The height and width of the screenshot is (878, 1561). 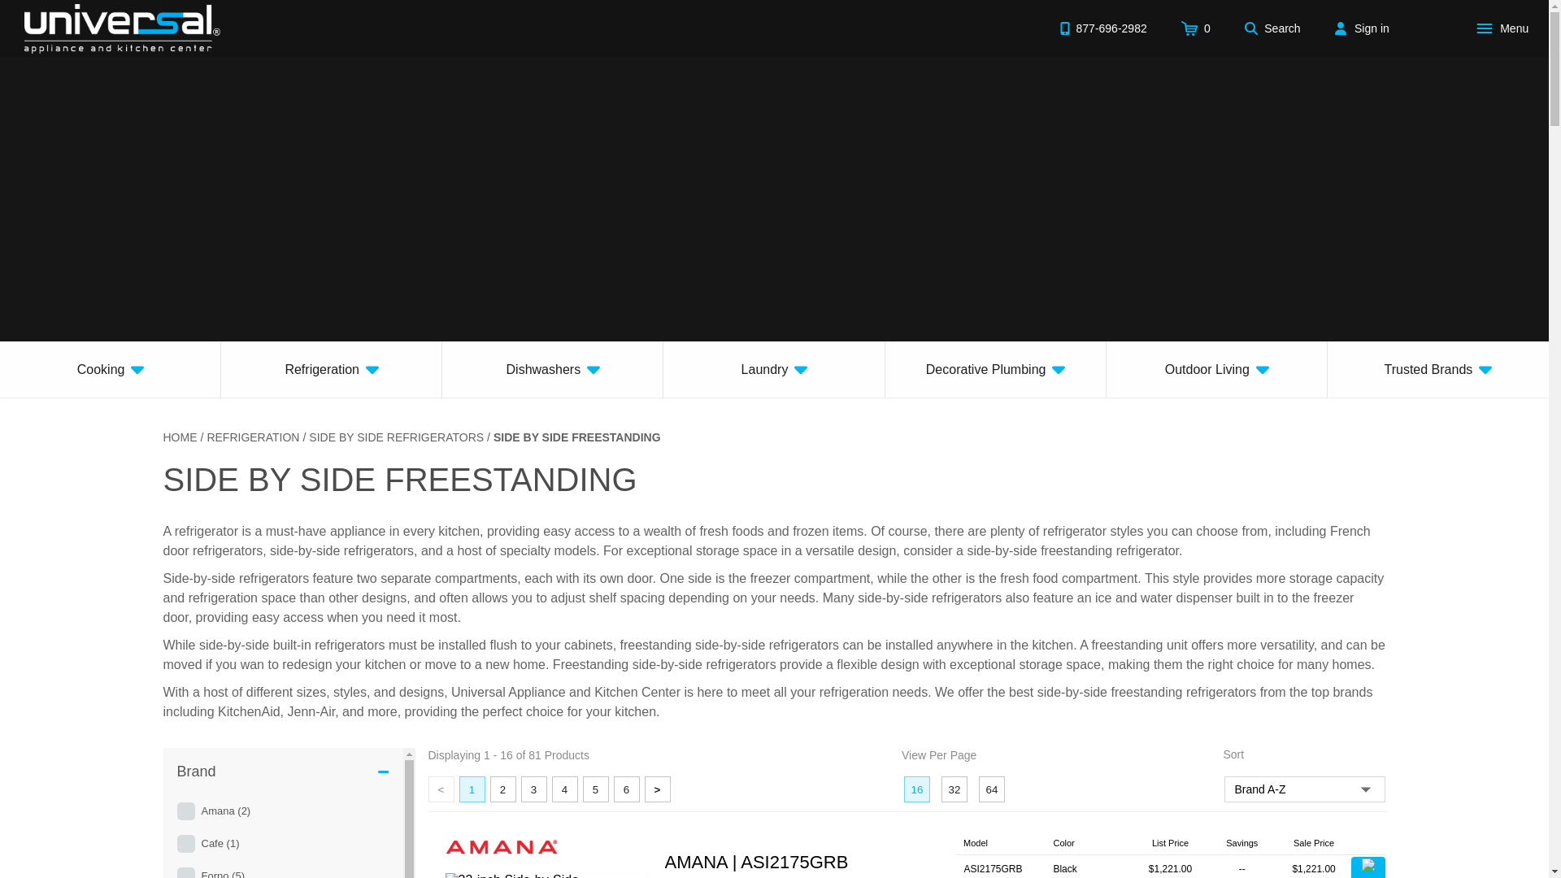 What do you see at coordinates (1272, 28) in the screenshot?
I see `Search` at bounding box center [1272, 28].